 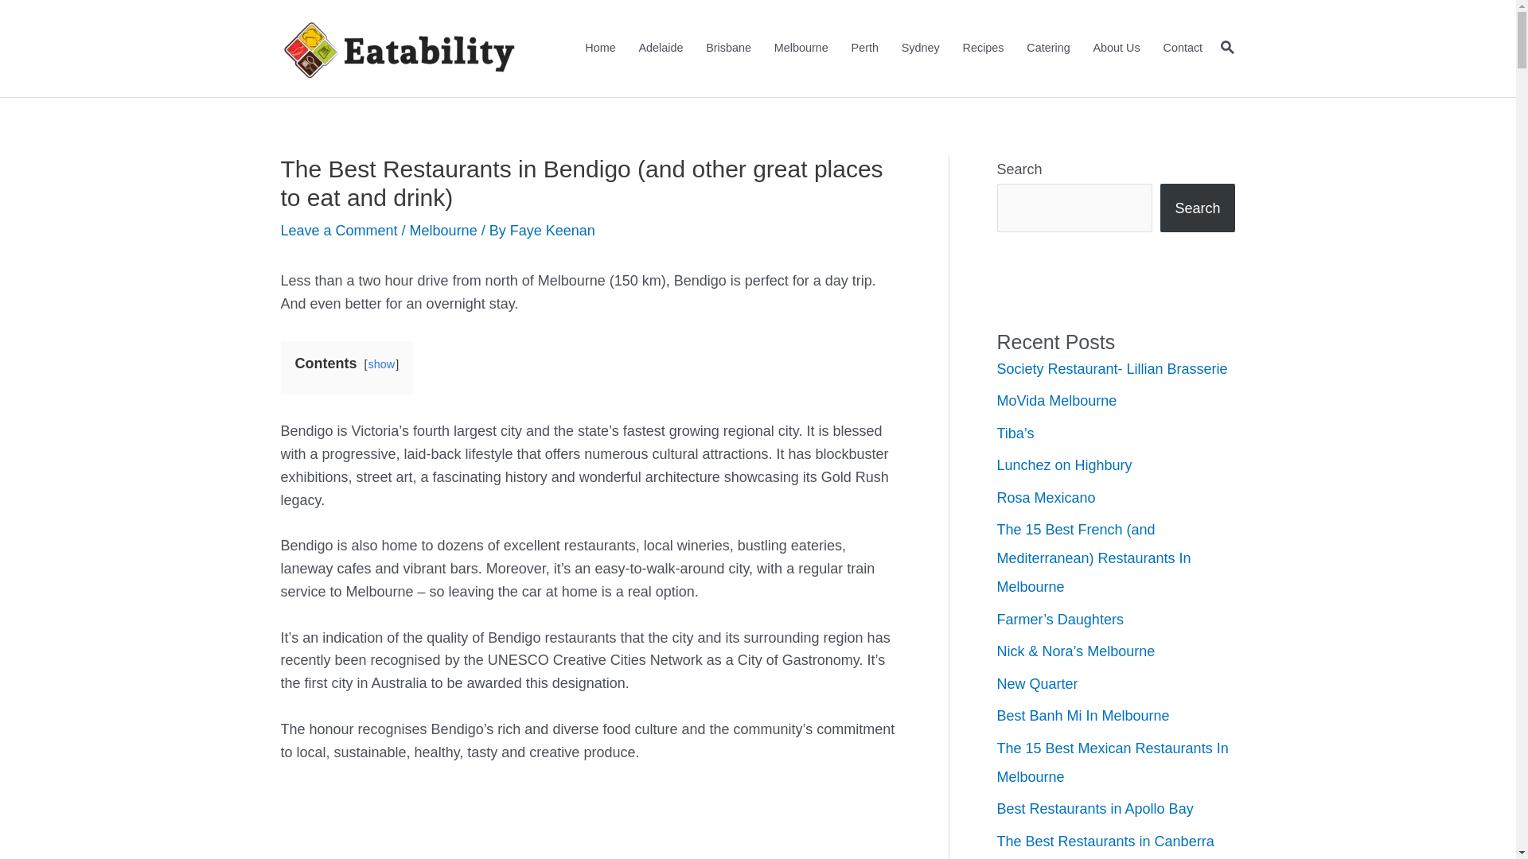 I want to click on About Us, so click(x=1117, y=49).